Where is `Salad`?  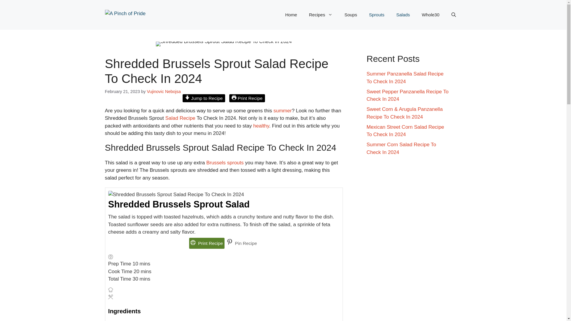
Salad is located at coordinates (172, 118).